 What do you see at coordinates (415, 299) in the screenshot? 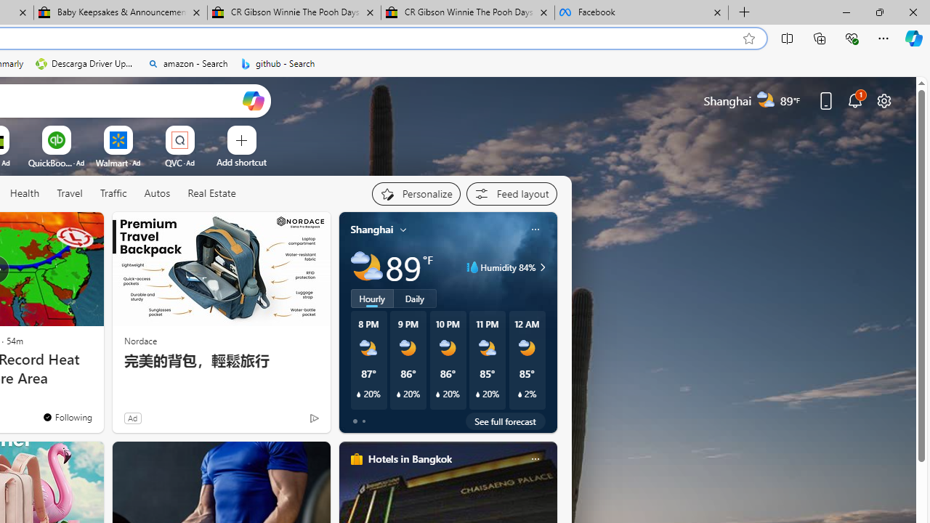
I see `Daily` at bounding box center [415, 299].